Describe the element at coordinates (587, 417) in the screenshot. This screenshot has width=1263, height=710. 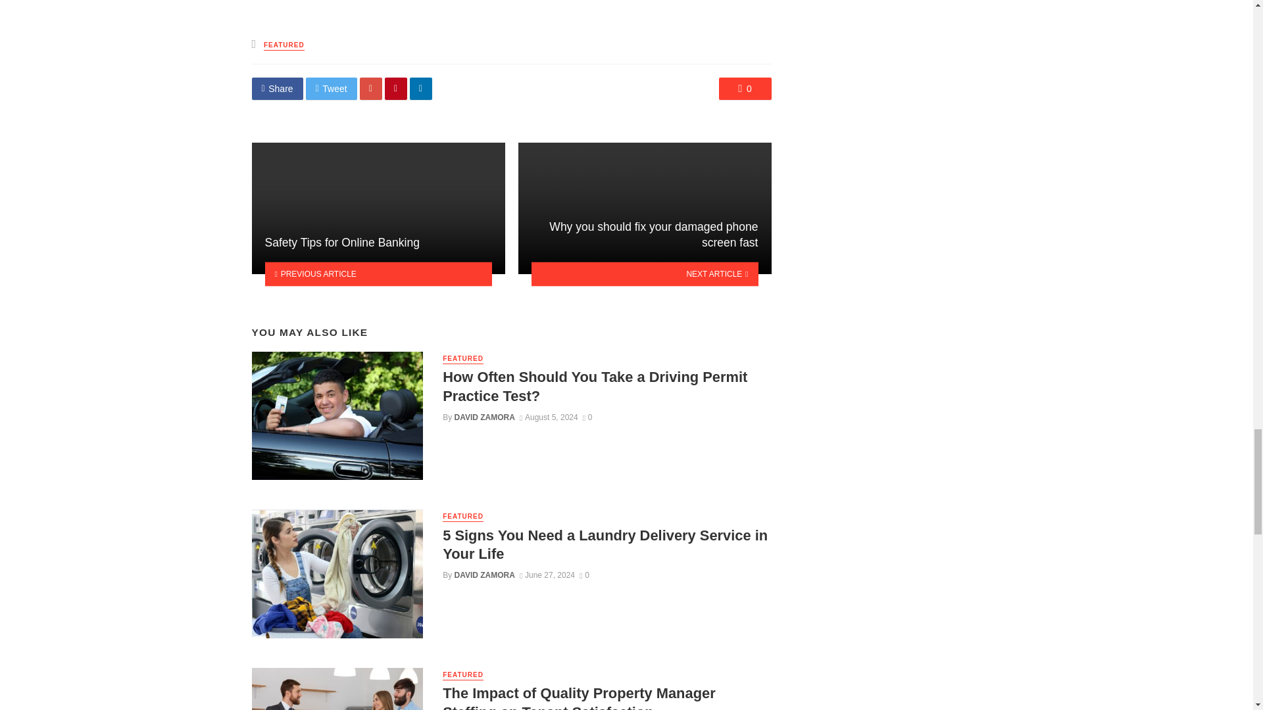
I see `0` at that location.